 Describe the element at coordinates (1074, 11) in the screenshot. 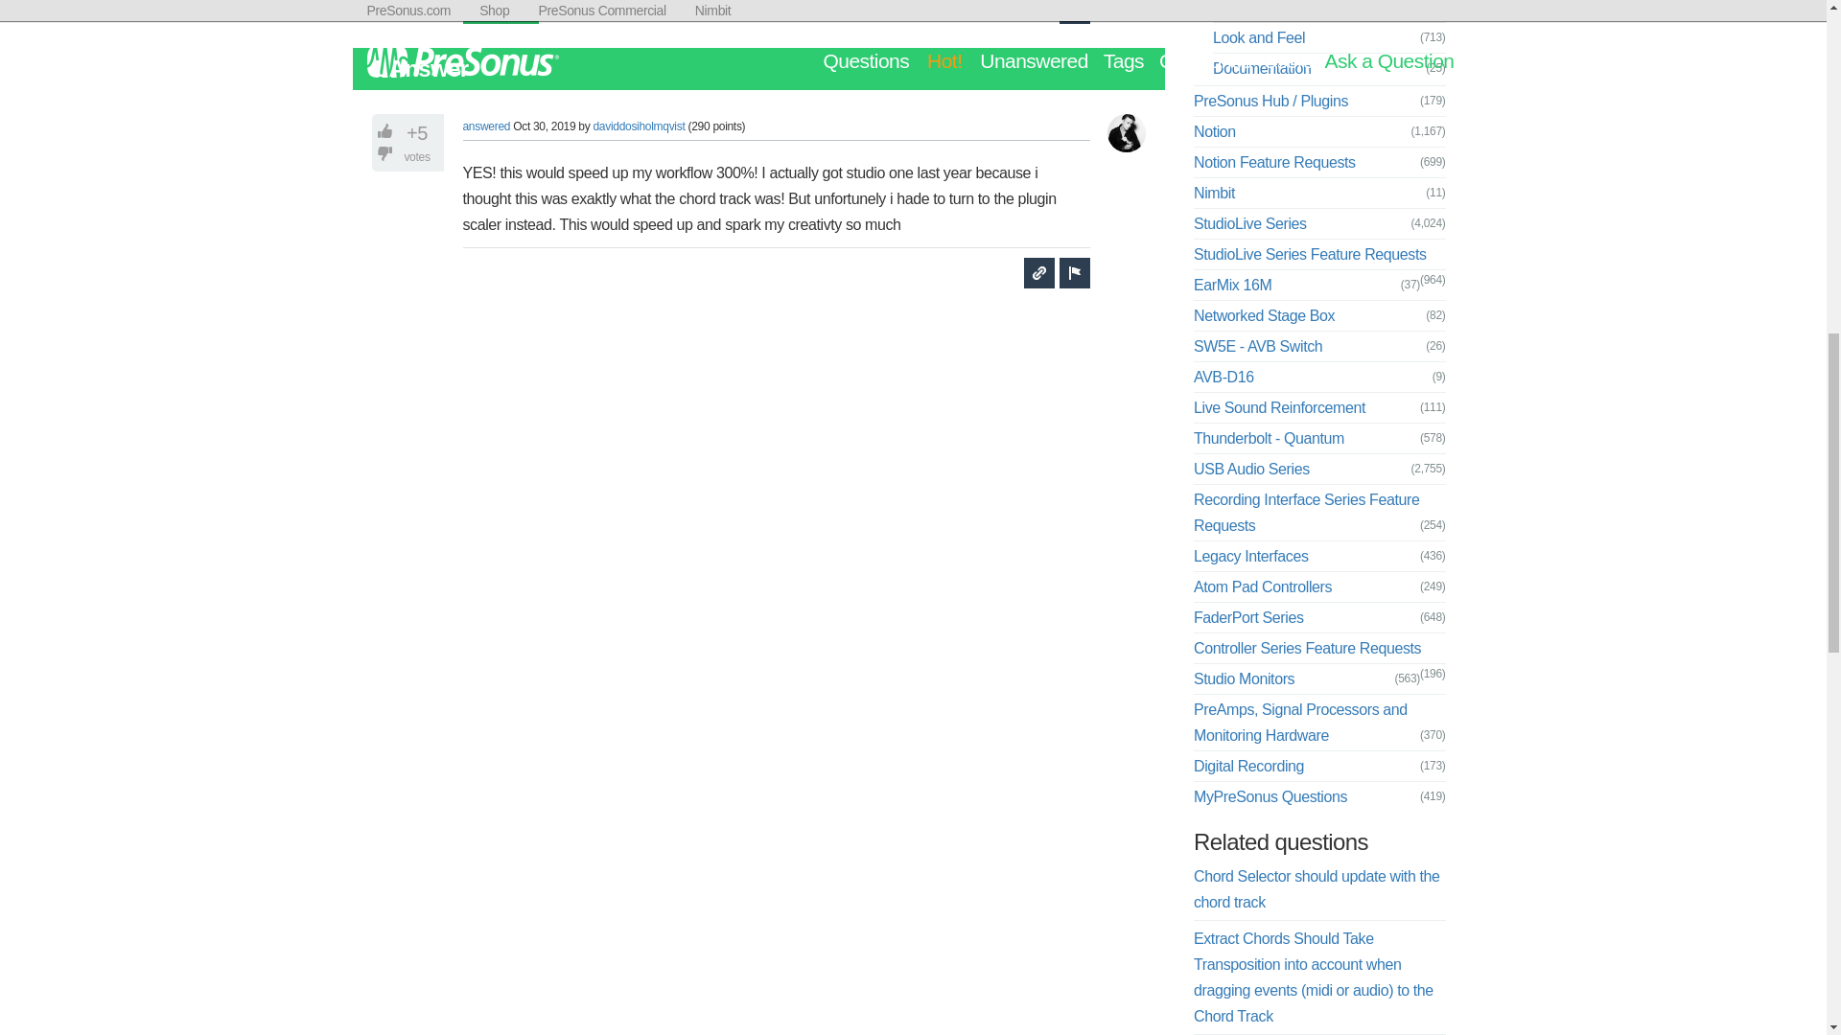

I see `flag` at that location.